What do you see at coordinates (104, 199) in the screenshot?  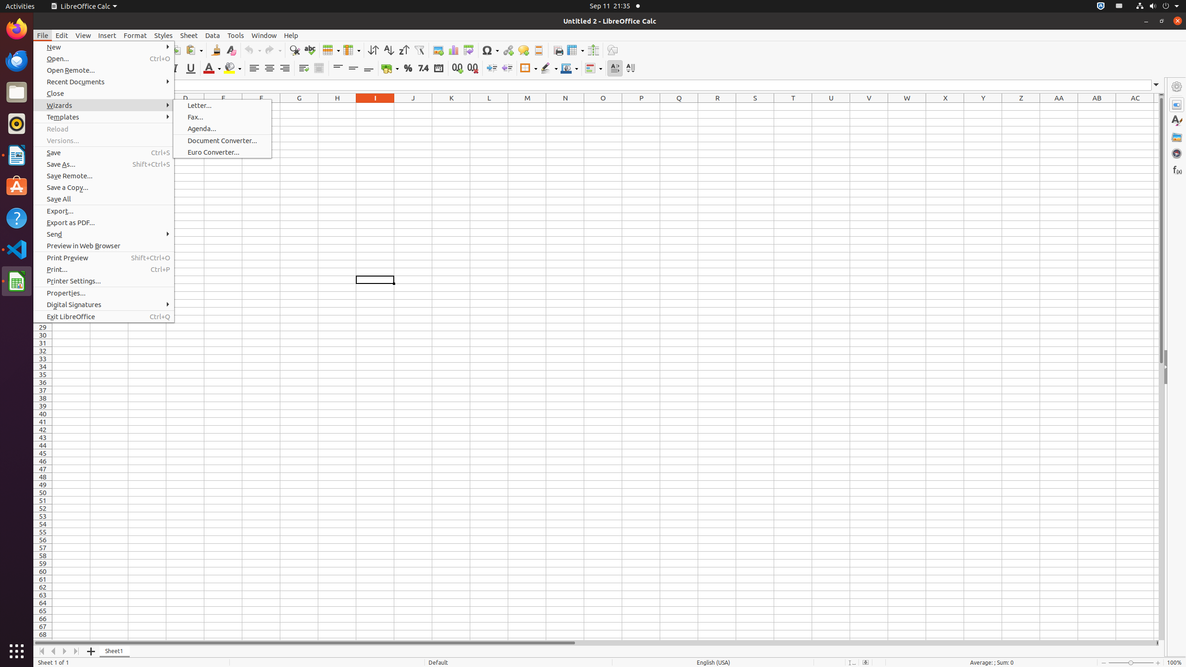 I see `Save All` at bounding box center [104, 199].